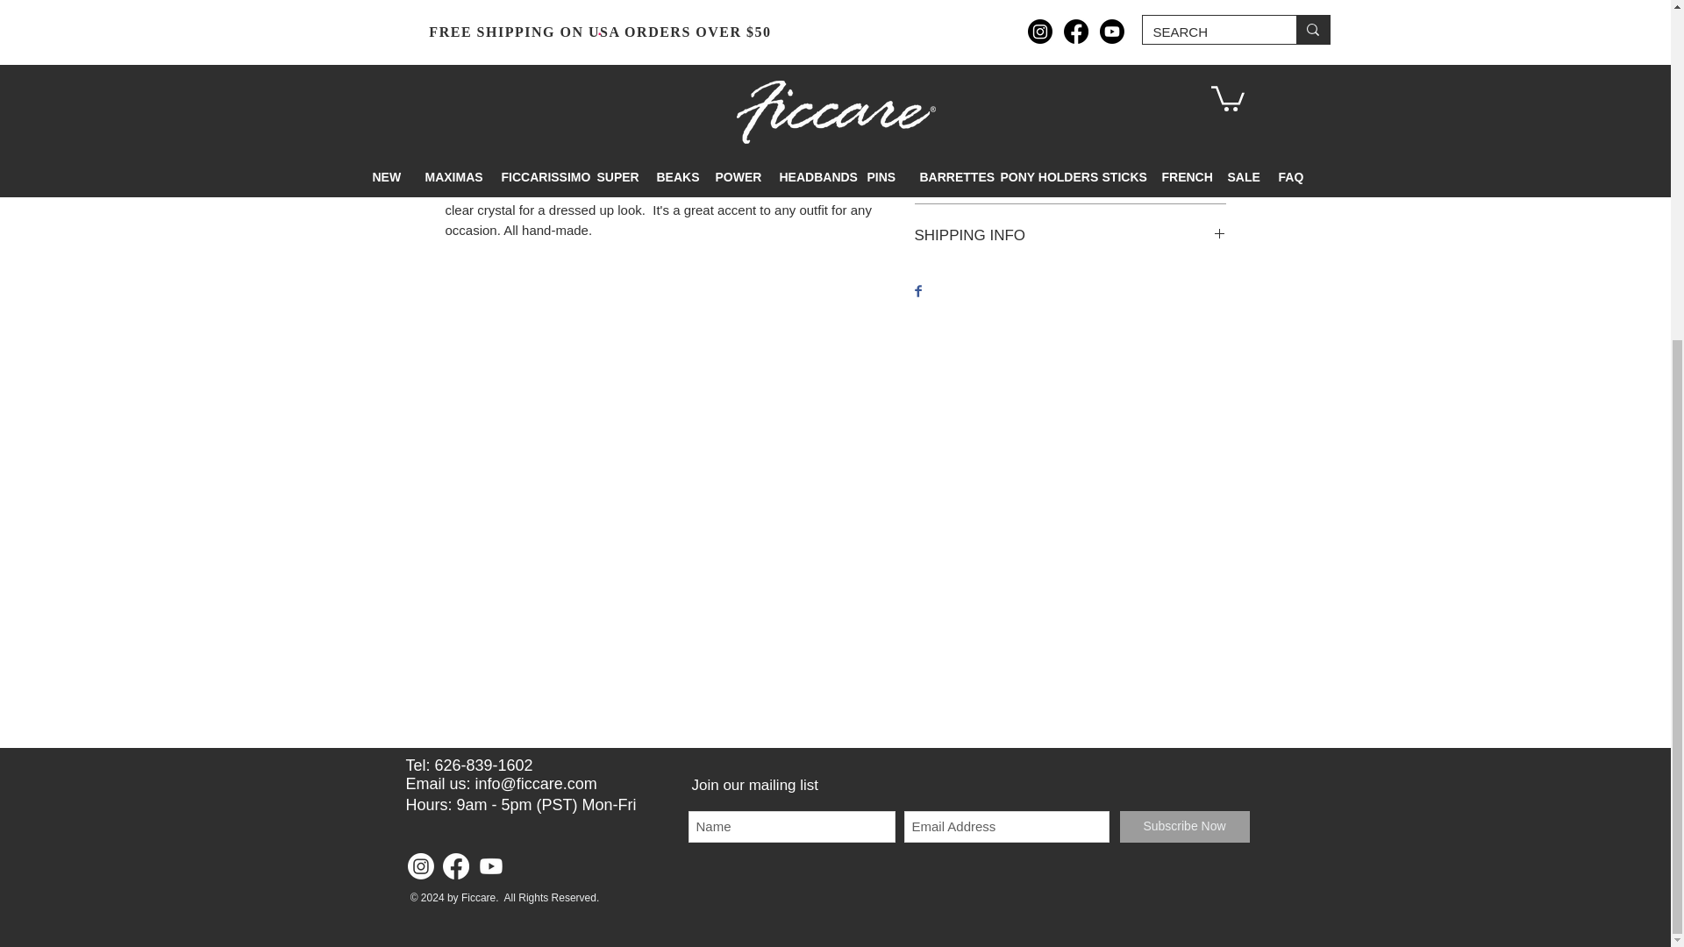 This screenshot has width=1684, height=947. I want to click on Subscribe Now, so click(1184, 826).